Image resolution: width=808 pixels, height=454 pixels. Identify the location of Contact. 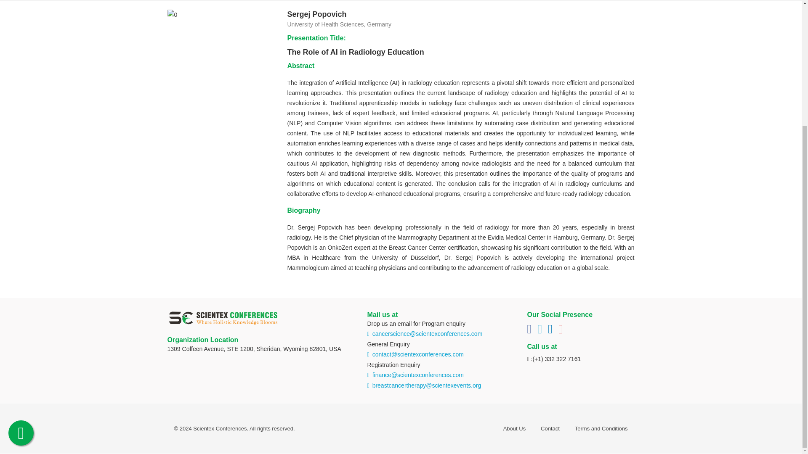
(550, 428).